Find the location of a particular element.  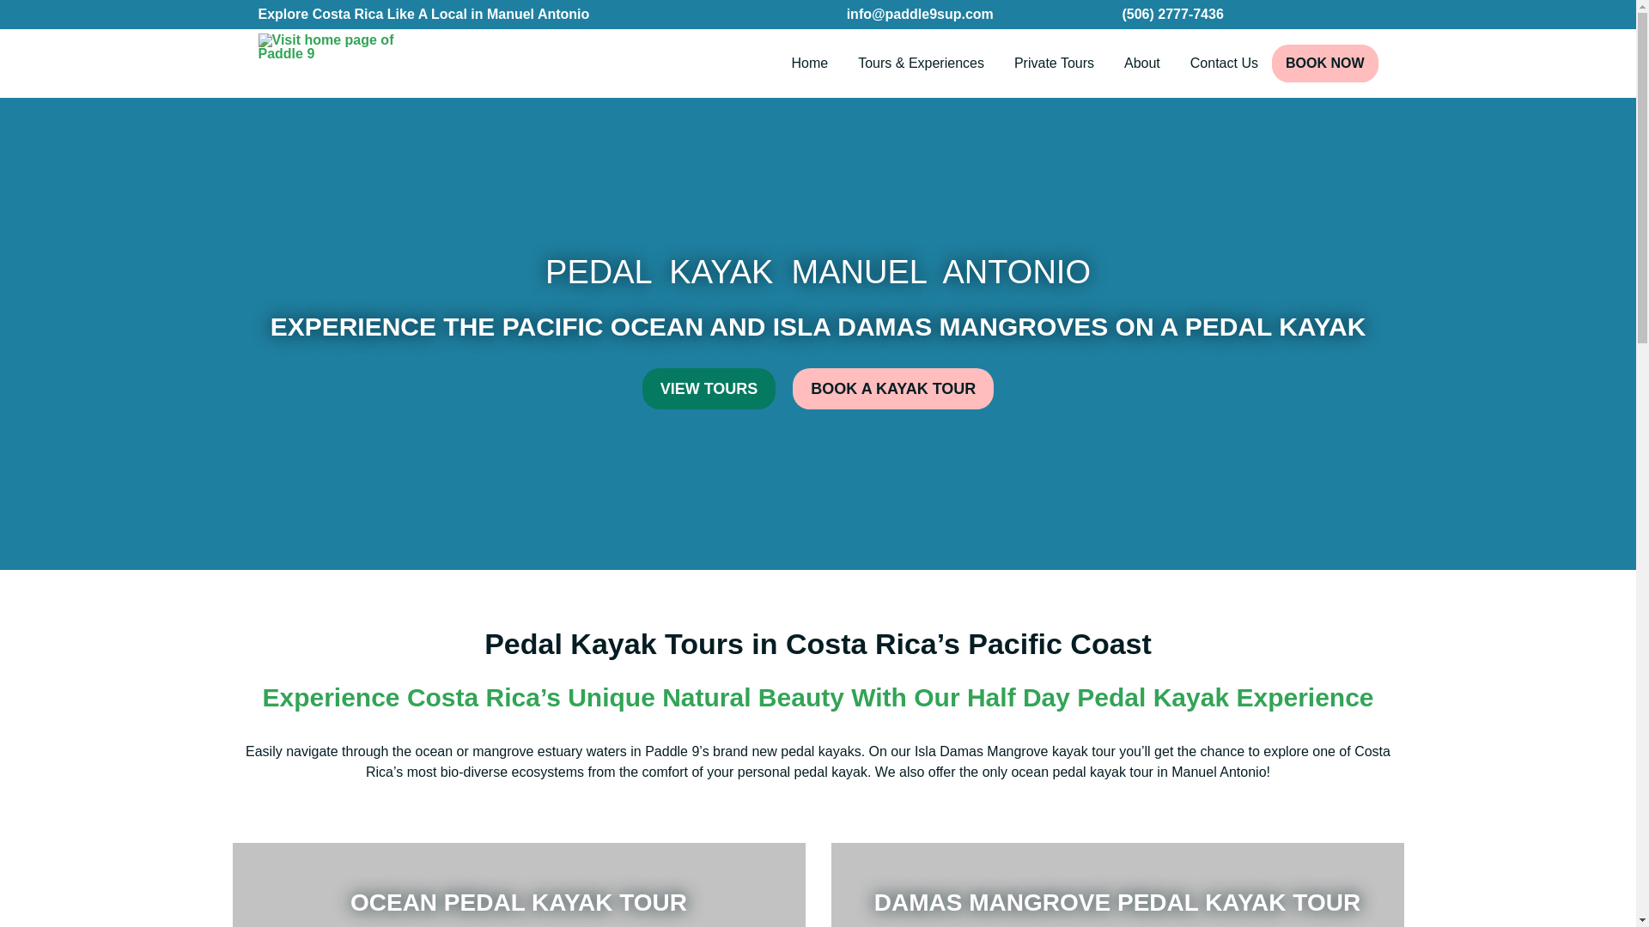

Contact Us is located at coordinates (1224, 64).